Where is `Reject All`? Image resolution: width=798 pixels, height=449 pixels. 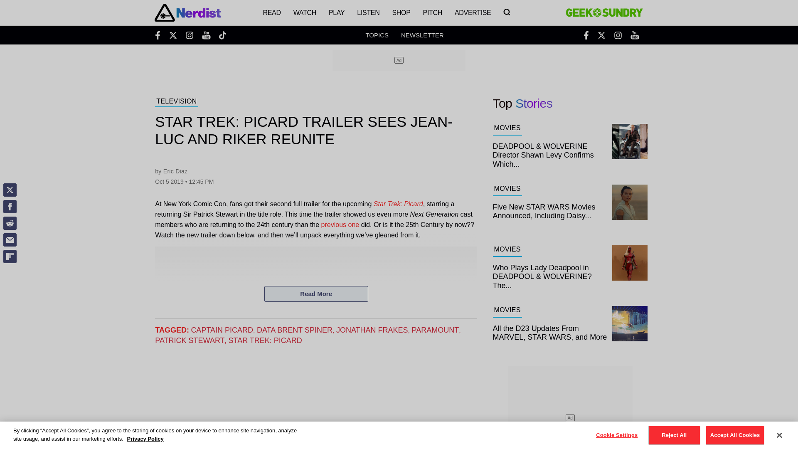
Reject All is located at coordinates (674, 435).